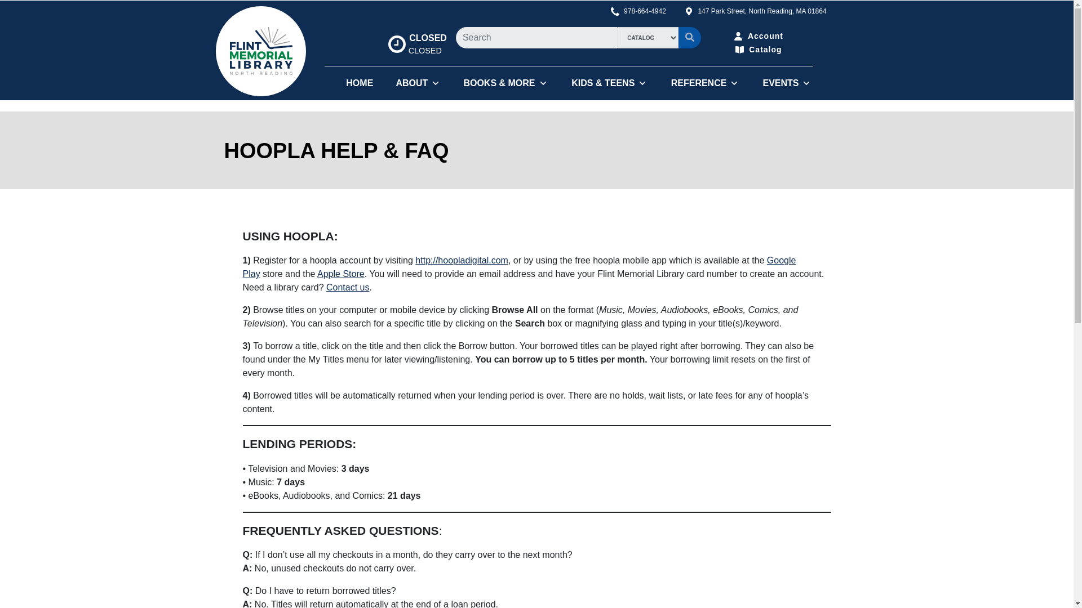  What do you see at coordinates (417, 44) in the screenshot?
I see `ABOUT` at bounding box center [417, 44].